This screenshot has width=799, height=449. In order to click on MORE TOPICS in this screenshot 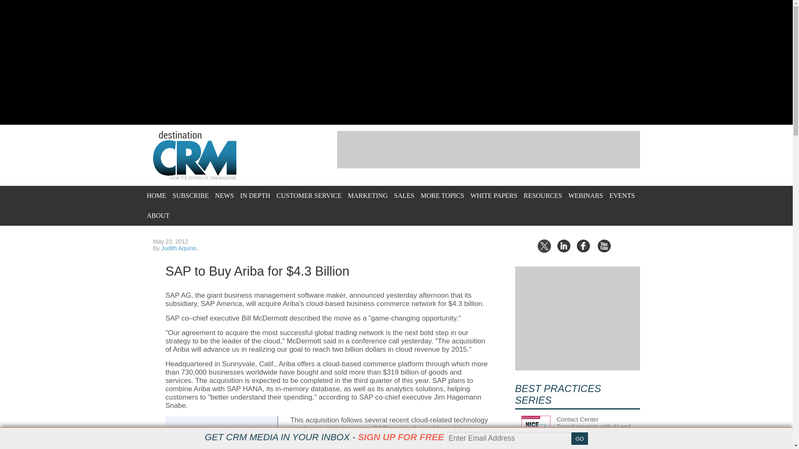, I will do `click(442, 195)`.